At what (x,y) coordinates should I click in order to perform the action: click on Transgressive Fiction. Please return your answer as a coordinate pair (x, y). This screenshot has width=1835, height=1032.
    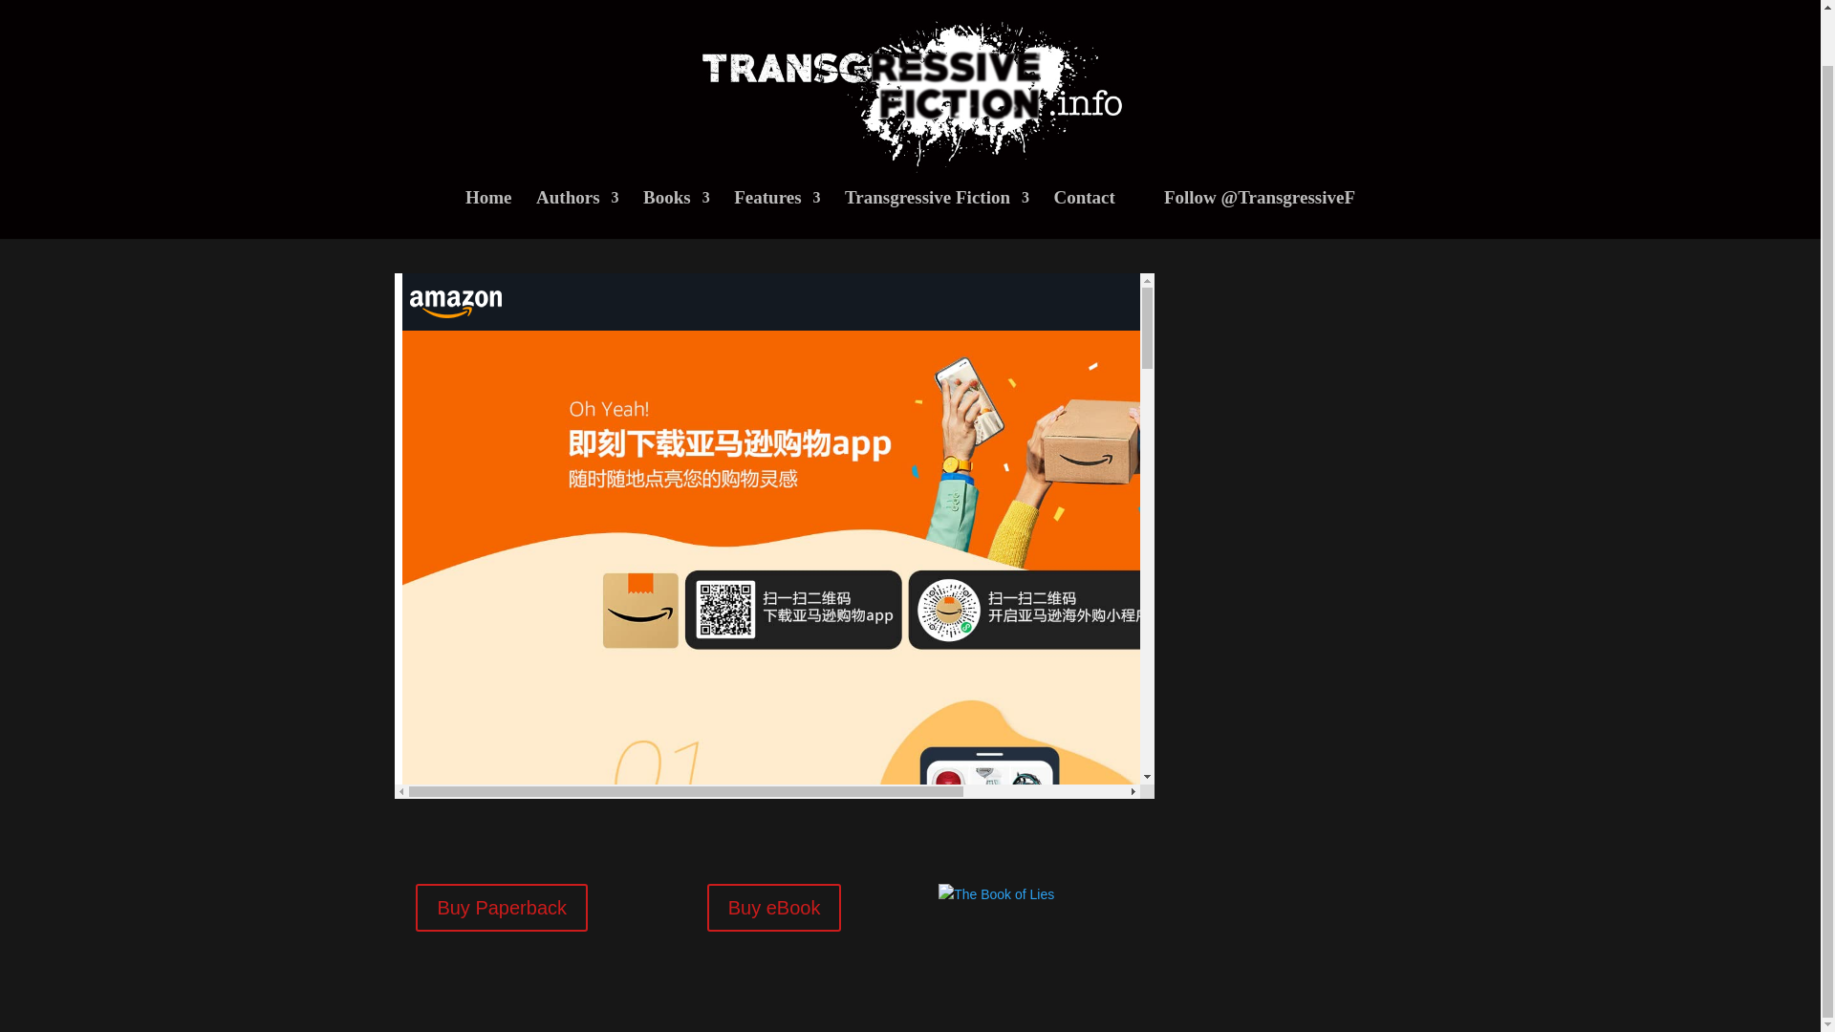
    Looking at the image, I should click on (937, 159).